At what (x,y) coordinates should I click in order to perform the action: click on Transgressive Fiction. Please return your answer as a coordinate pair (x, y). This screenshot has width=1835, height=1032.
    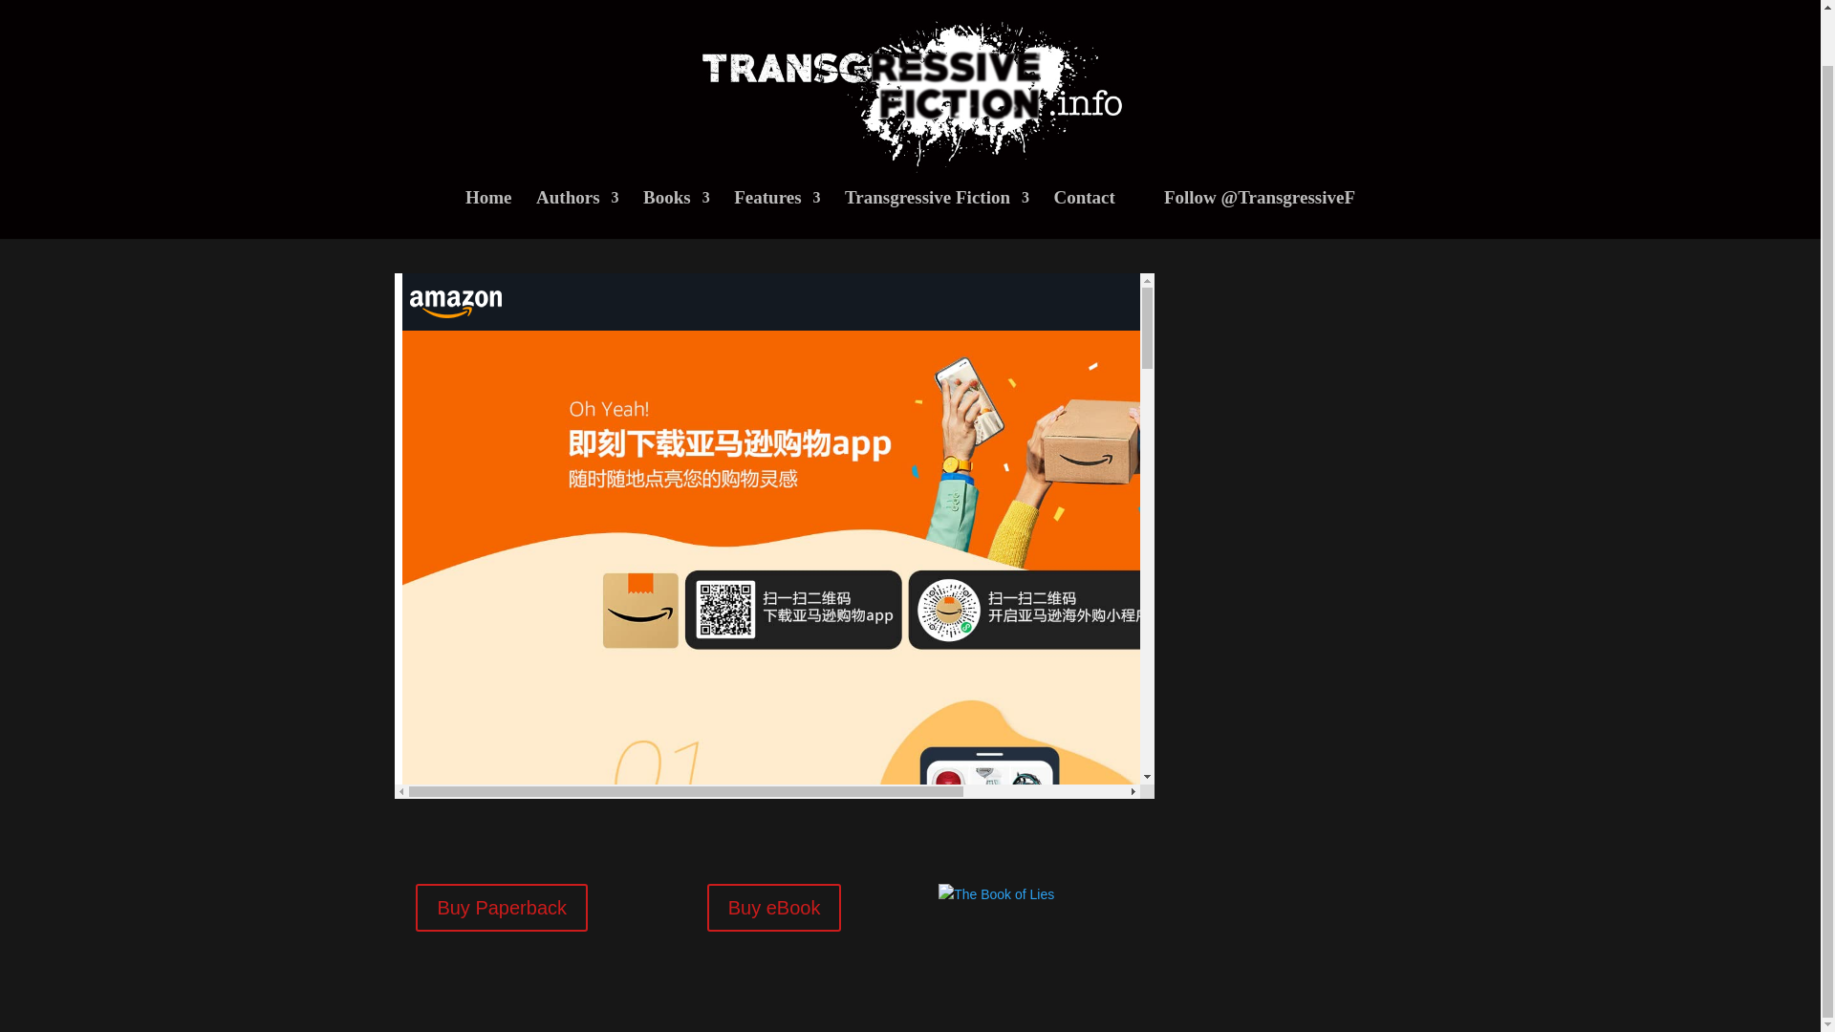
    Looking at the image, I should click on (937, 159).